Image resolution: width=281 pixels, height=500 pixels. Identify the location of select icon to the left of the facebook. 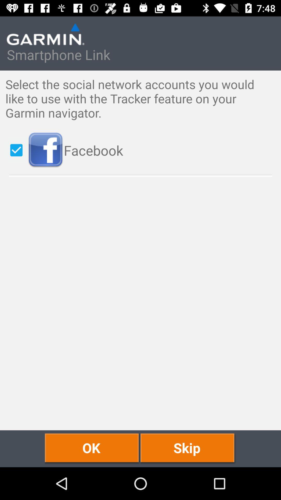
(16, 150).